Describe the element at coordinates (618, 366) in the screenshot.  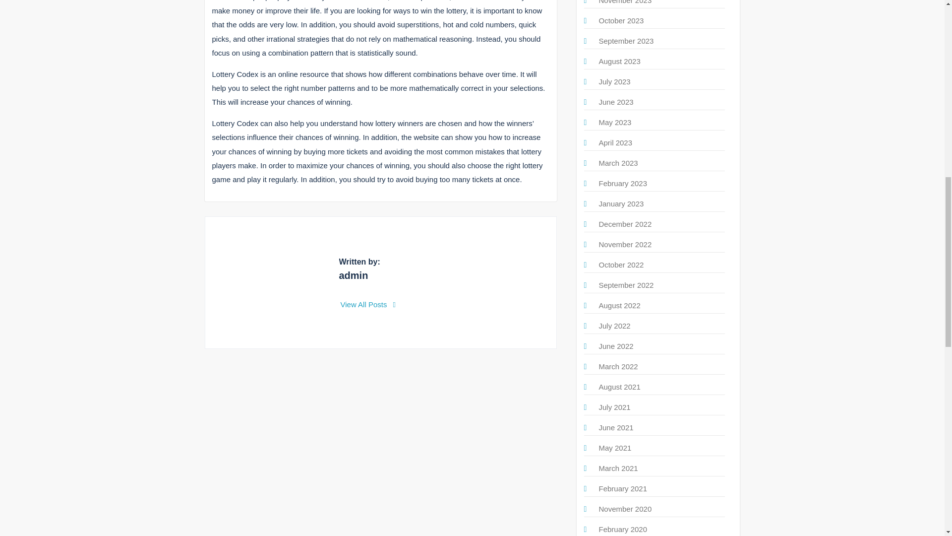
I see `March 2022` at that location.